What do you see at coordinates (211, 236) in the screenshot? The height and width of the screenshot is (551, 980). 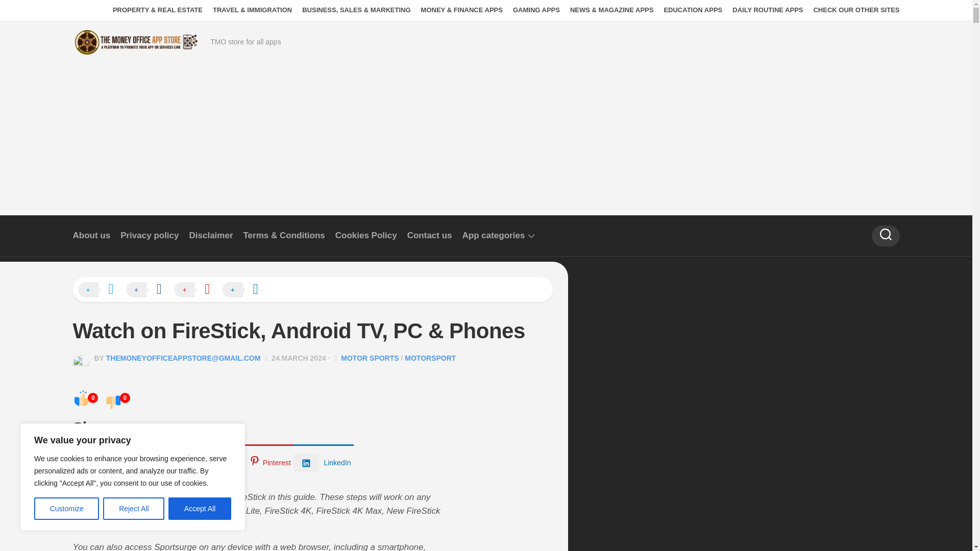 I see `Disclaimer` at bounding box center [211, 236].